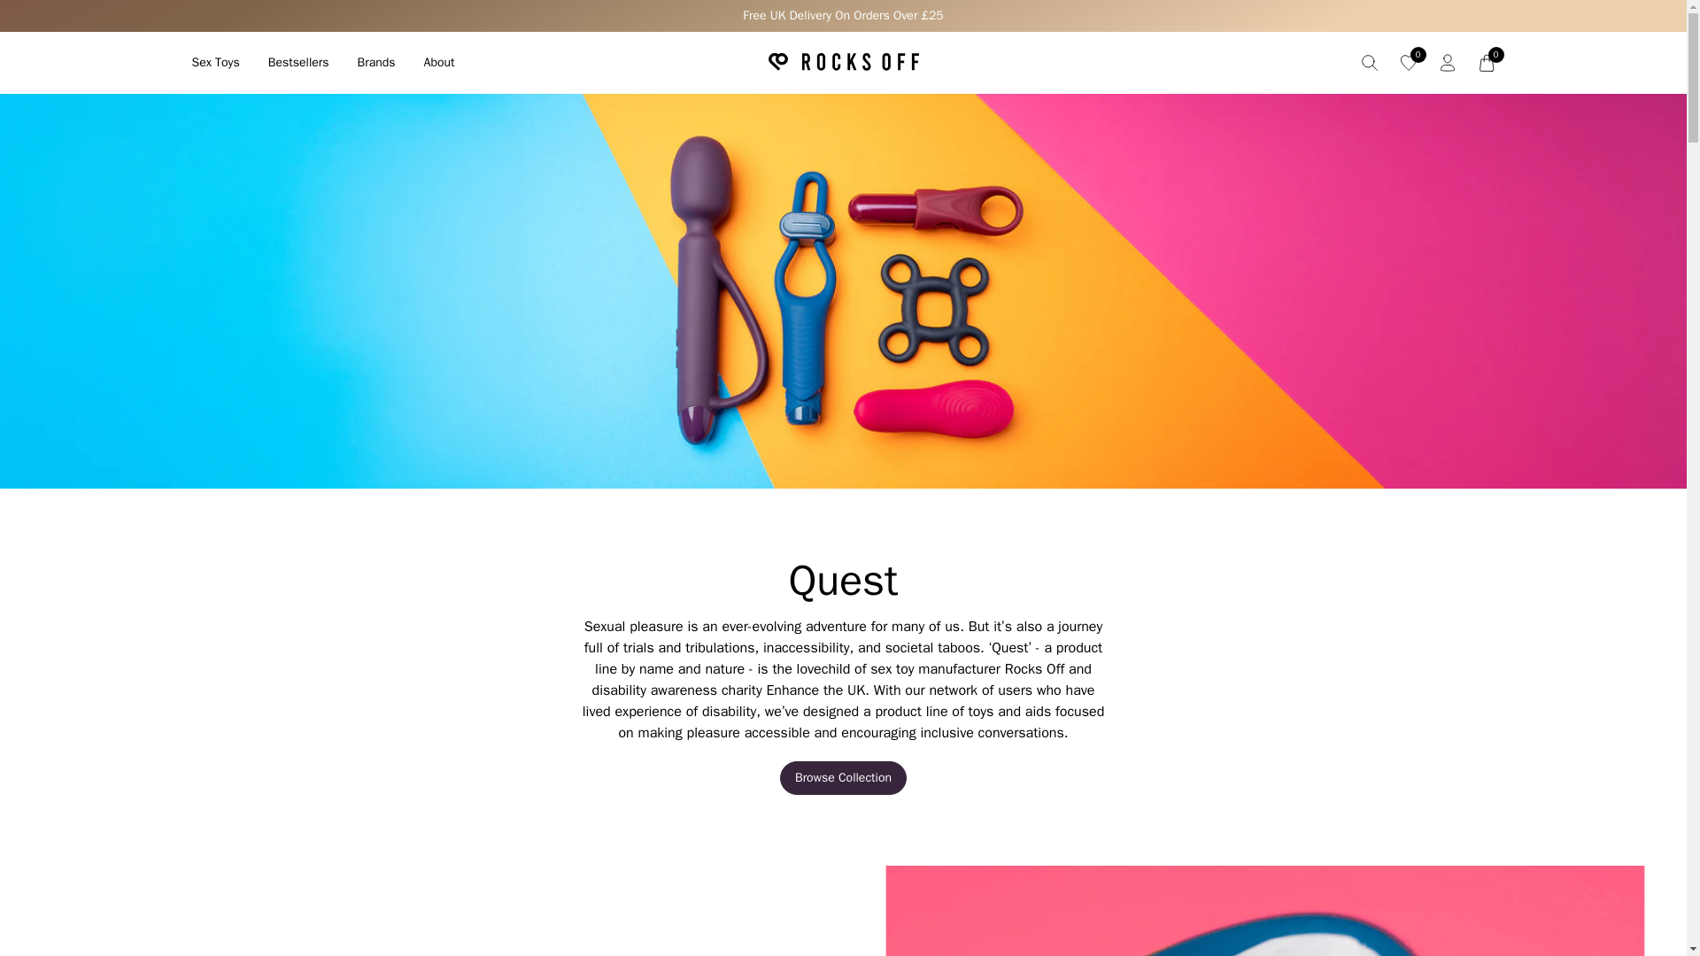  What do you see at coordinates (376, 62) in the screenshot?
I see `Brands` at bounding box center [376, 62].